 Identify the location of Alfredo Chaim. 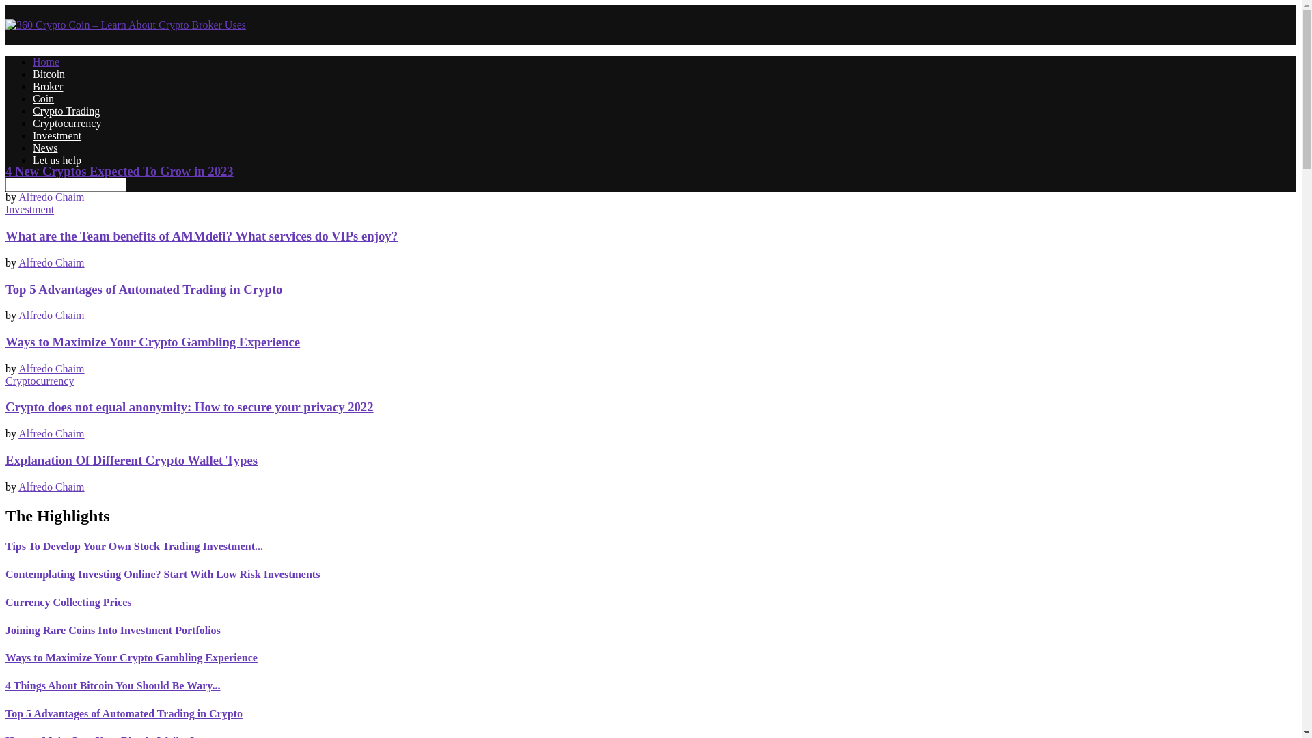
(51, 433).